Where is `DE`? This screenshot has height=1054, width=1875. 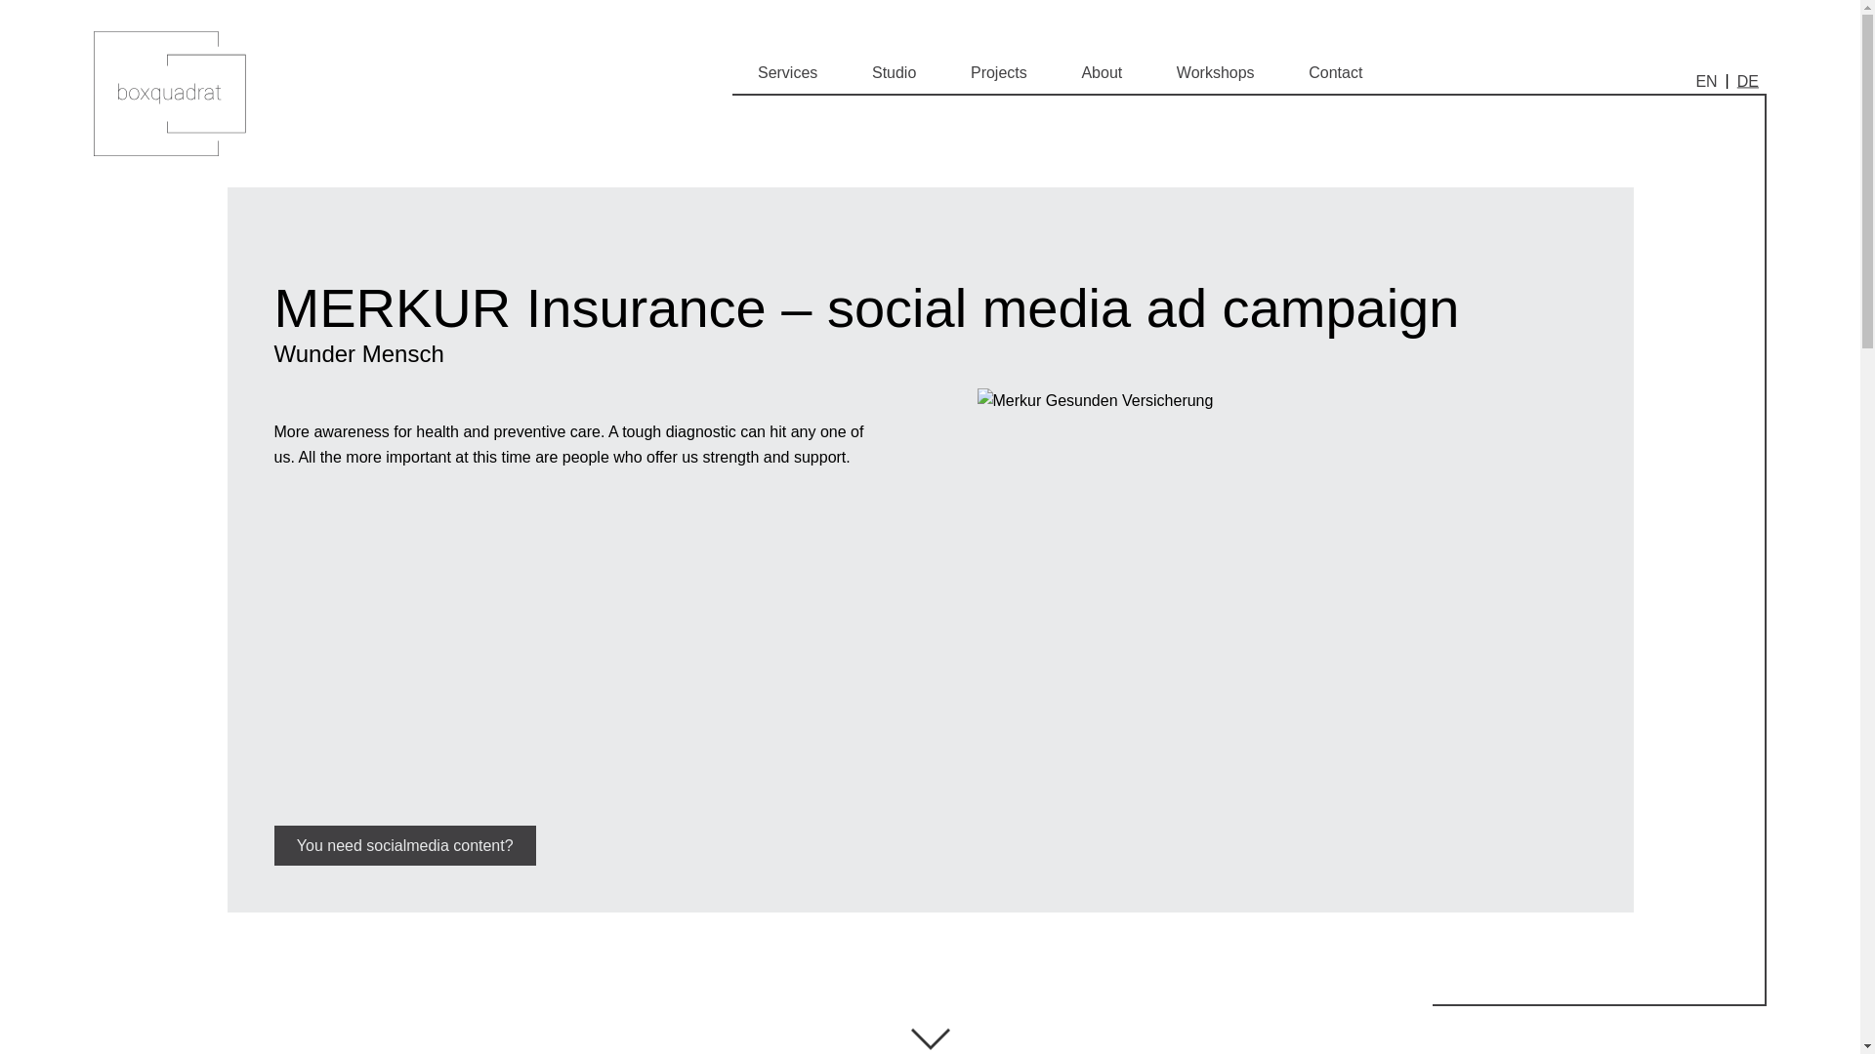
DE is located at coordinates (1747, 80).